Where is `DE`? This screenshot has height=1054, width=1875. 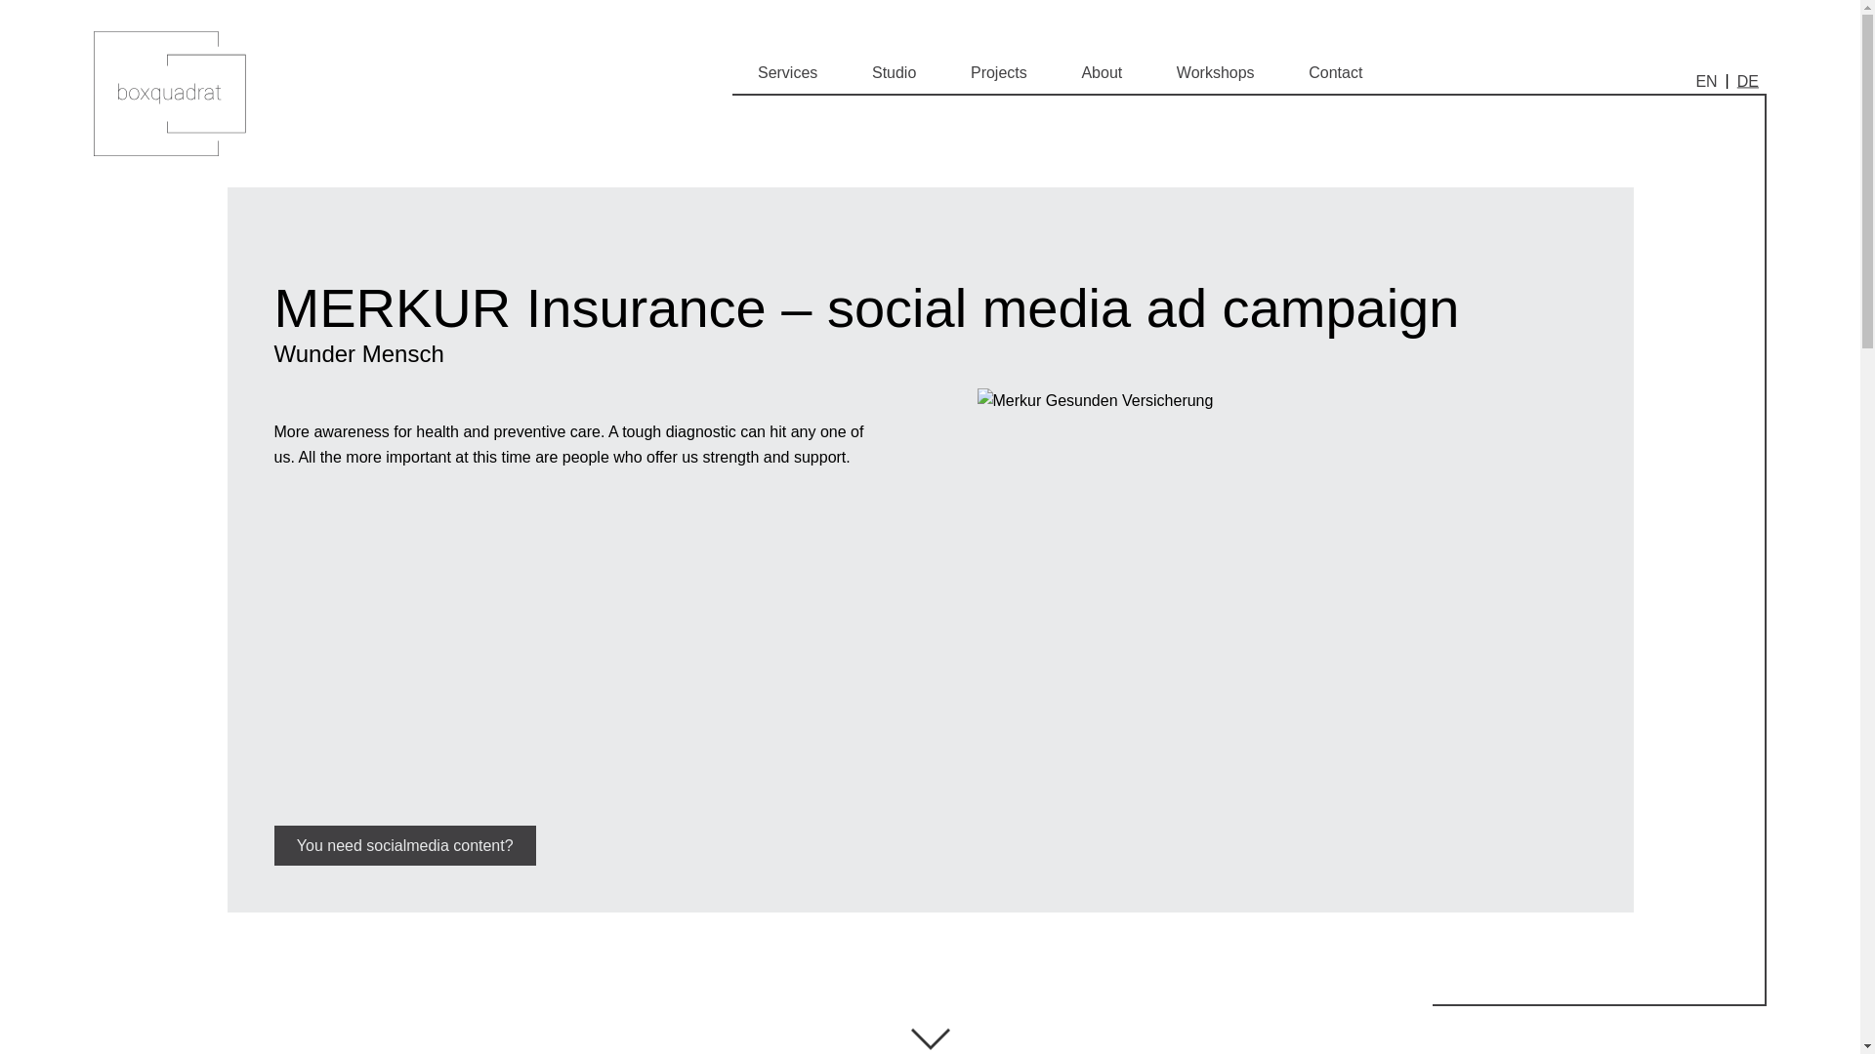
DE is located at coordinates (1747, 80).